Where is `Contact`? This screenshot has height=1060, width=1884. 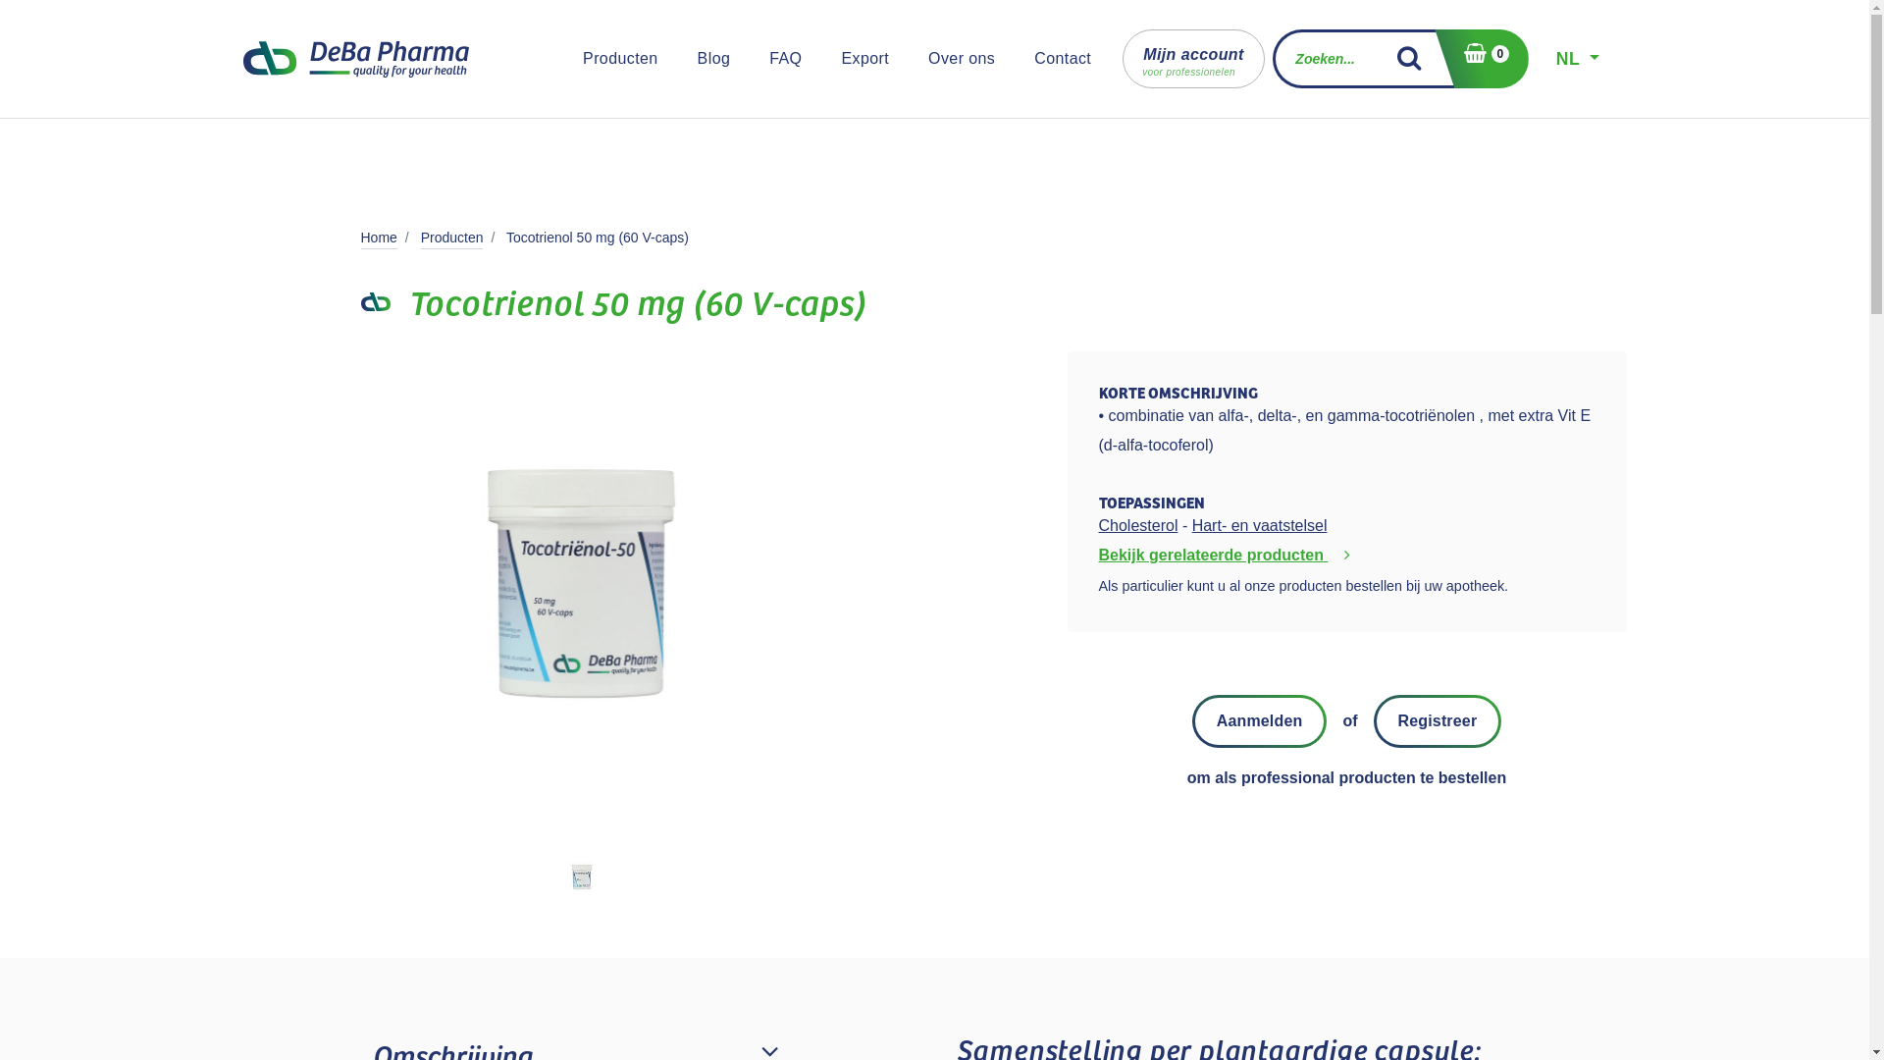
Contact is located at coordinates (1063, 59).